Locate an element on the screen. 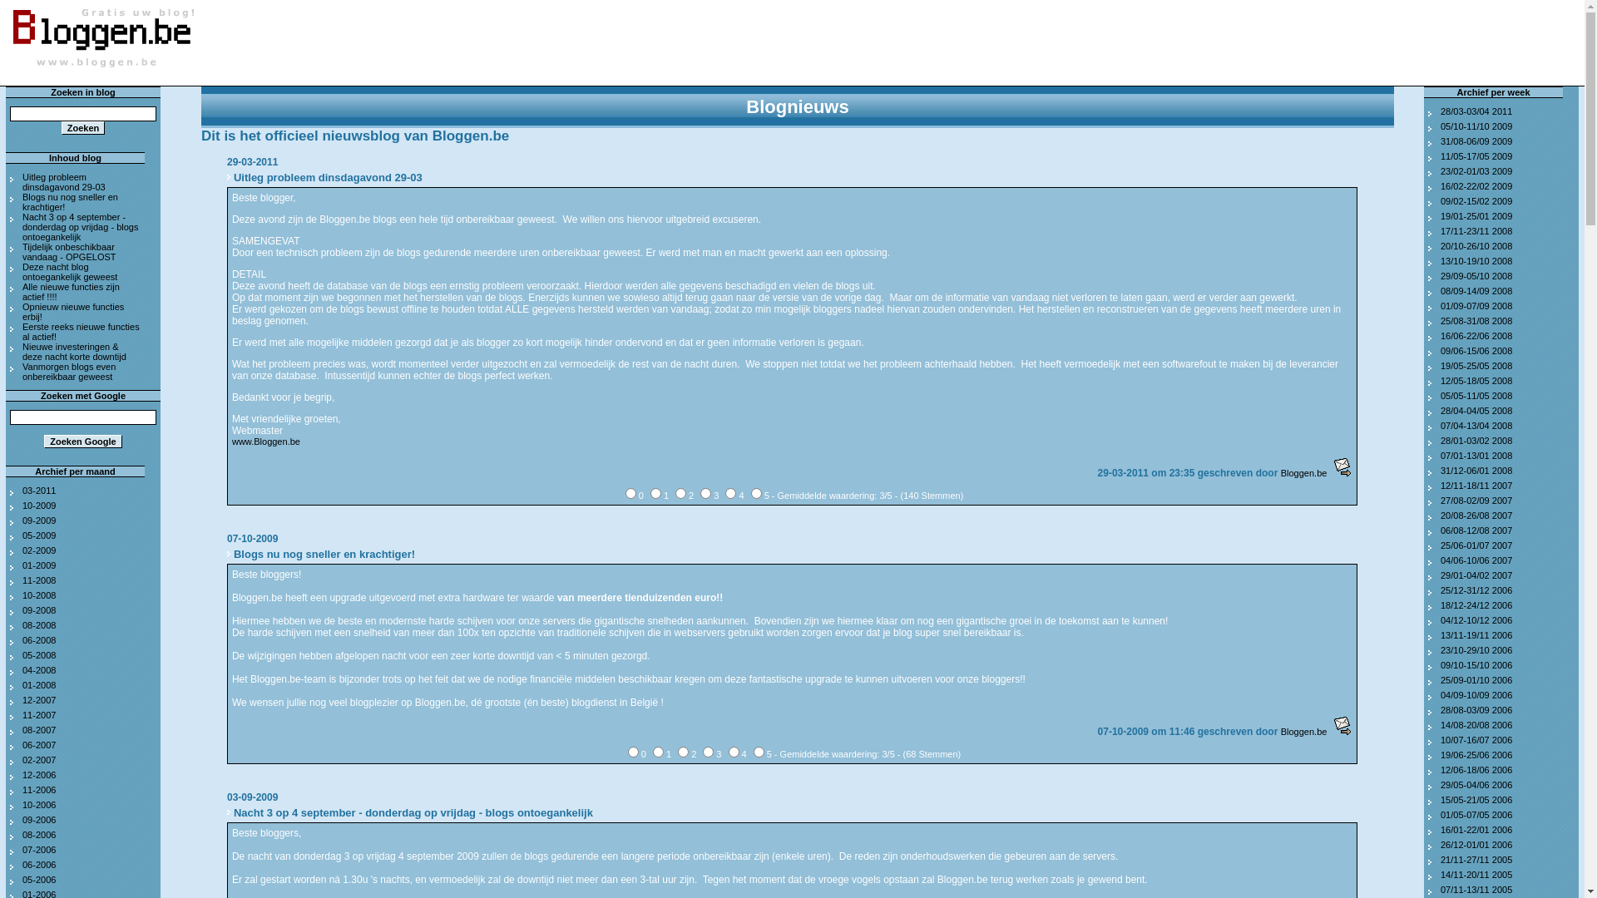 The image size is (1597, 898). 29/09-05/10 2008 is located at coordinates (1476, 276).